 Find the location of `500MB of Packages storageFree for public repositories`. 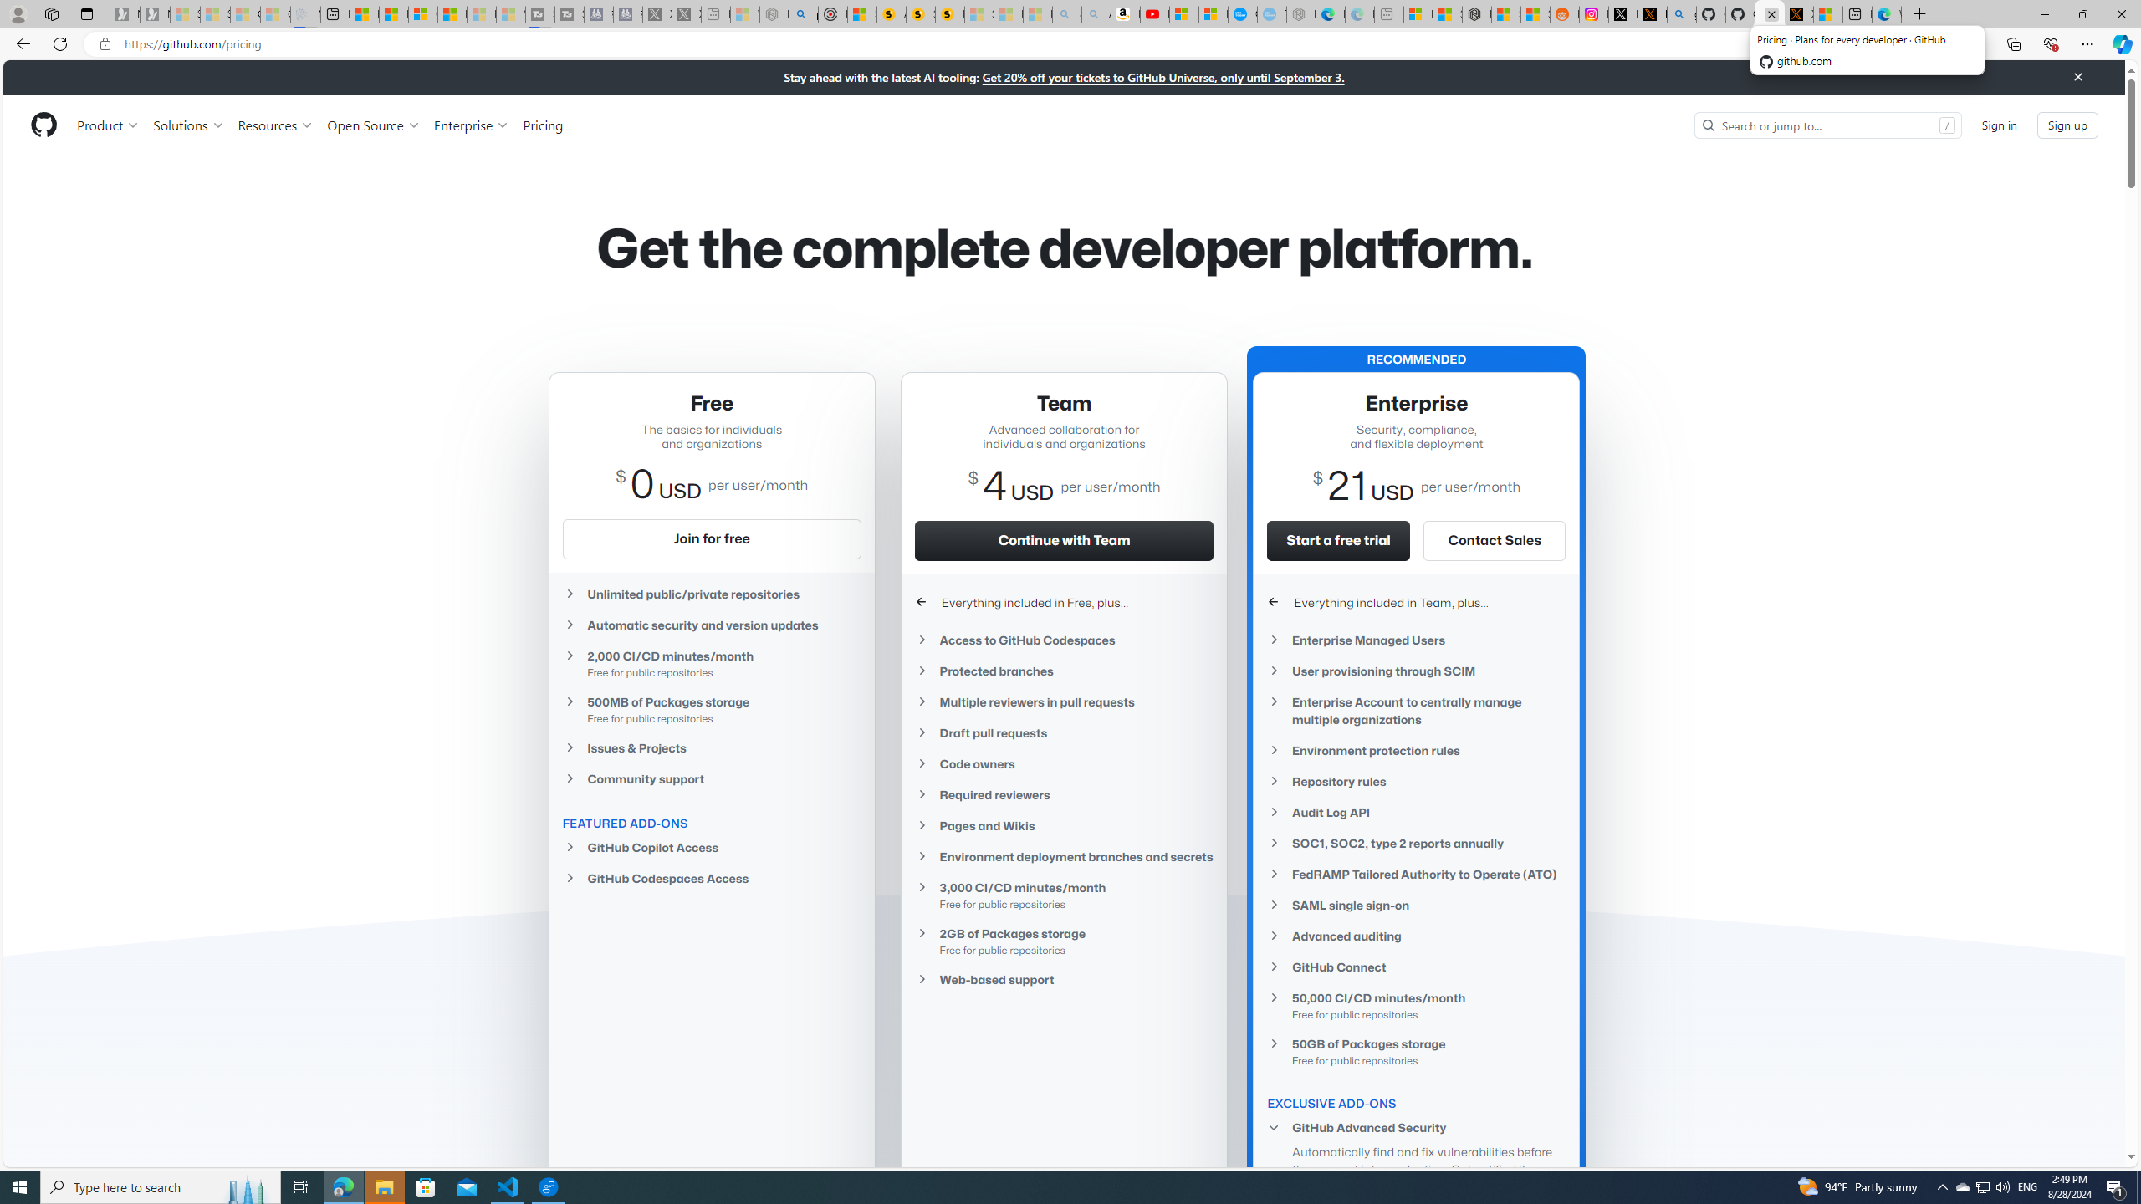

500MB of Packages storageFree for public repositories is located at coordinates (711, 709).